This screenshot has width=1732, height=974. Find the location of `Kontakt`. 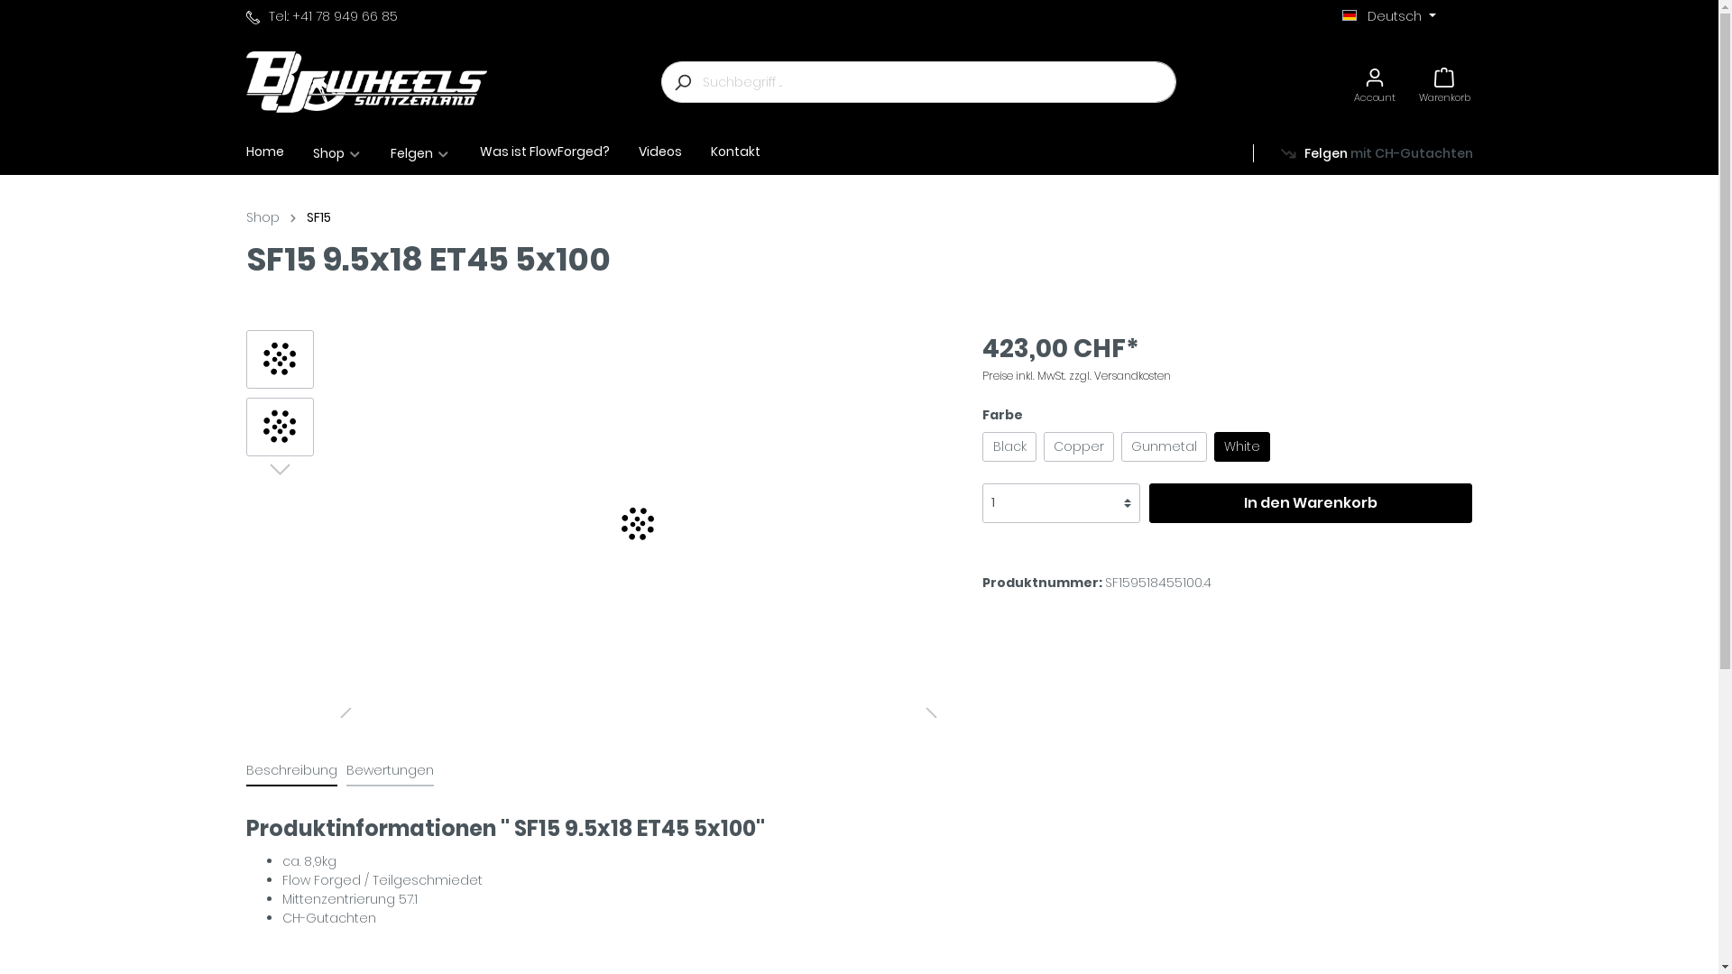

Kontakt is located at coordinates (751, 152).